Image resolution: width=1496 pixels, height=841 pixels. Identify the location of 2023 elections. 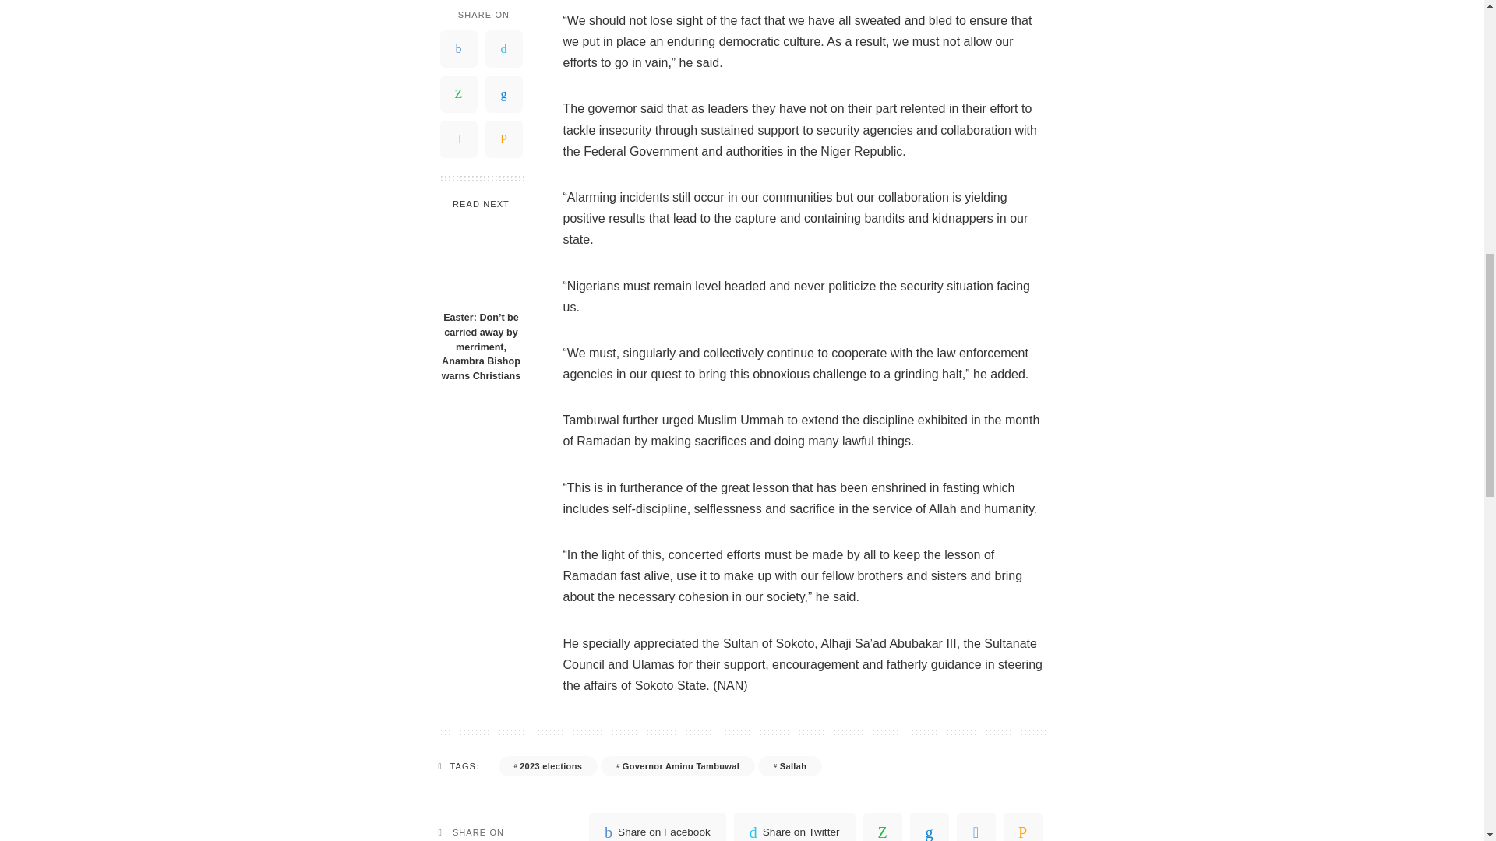
(549, 765).